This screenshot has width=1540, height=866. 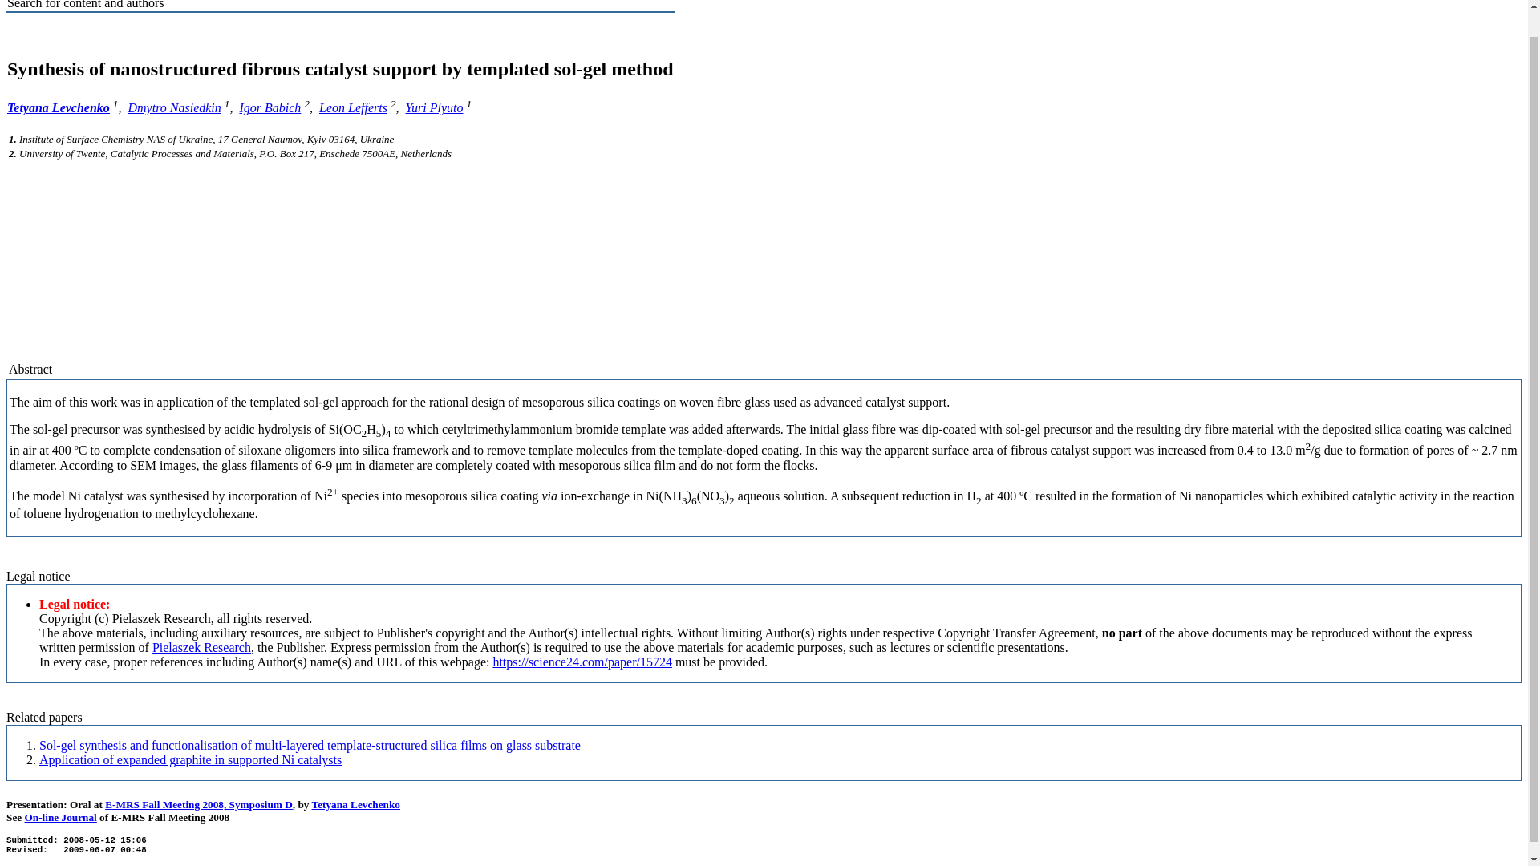 What do you see at coordinates (269, 107) in the screenshot?
I see `Igor Babich` at bounding box center [269, 107].